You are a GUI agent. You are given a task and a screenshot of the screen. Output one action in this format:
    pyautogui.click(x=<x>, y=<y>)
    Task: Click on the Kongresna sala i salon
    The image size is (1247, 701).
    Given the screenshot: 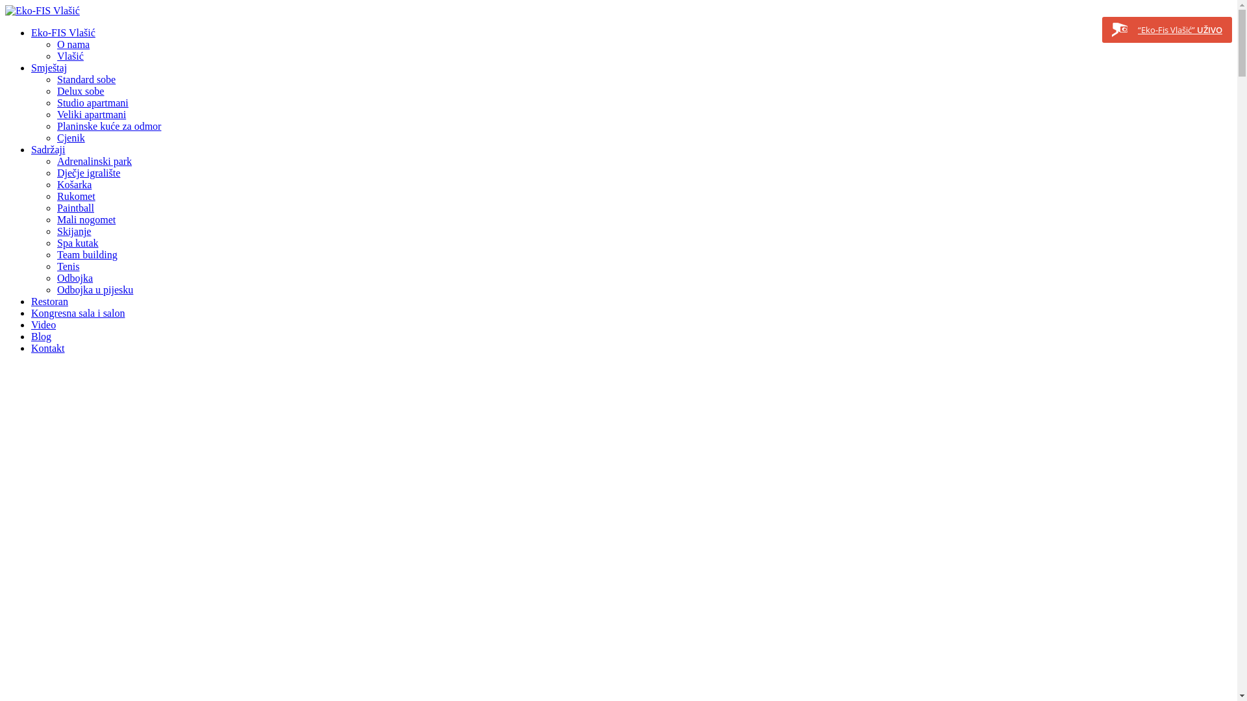 What is the action you would take?
    pyautogui.click(x=78, y=313)
    